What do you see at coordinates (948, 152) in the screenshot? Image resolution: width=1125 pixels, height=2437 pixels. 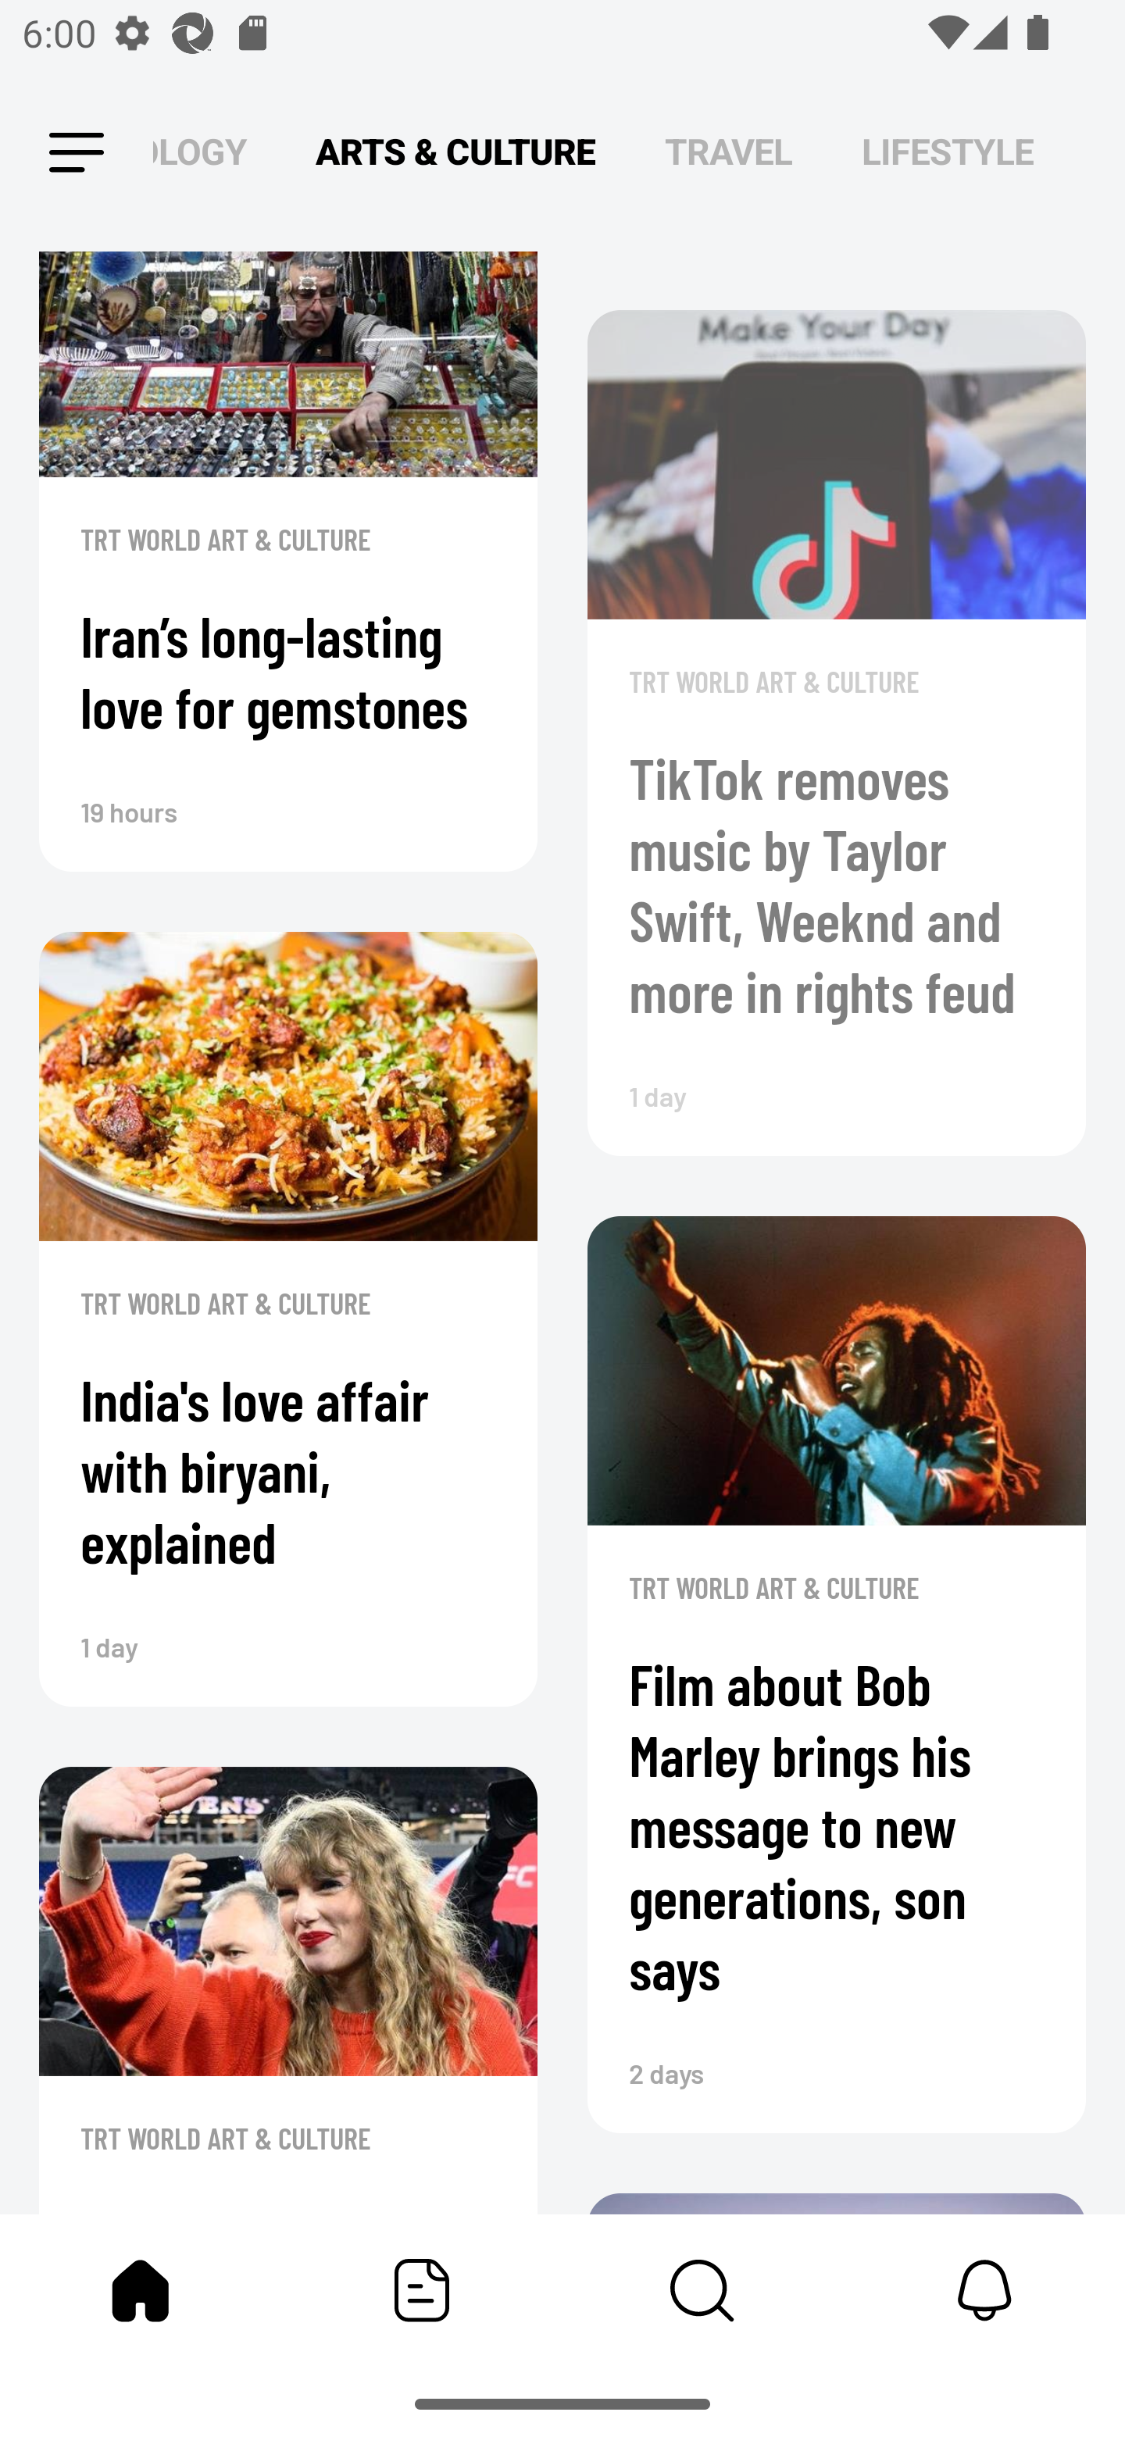 I see `LIFESTYLE` at bounding box center [948, 152].